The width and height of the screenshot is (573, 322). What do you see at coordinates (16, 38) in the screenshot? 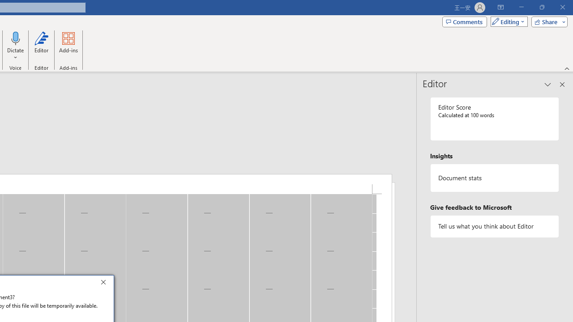
I see `Dictate` at bounding box center [16, 38].